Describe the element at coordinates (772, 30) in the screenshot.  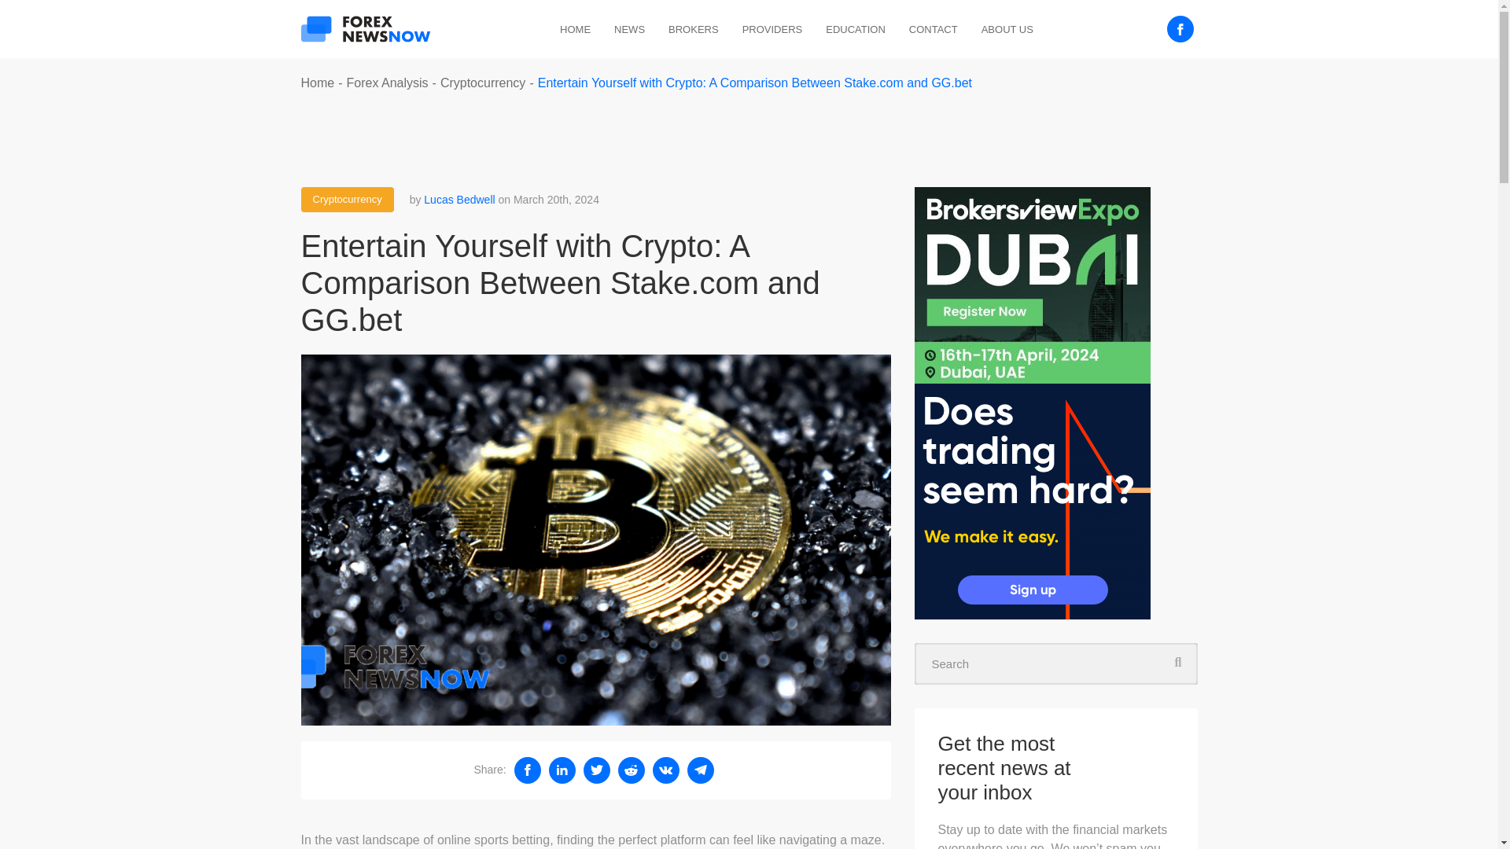
I see `PROVIDERS` at that location.